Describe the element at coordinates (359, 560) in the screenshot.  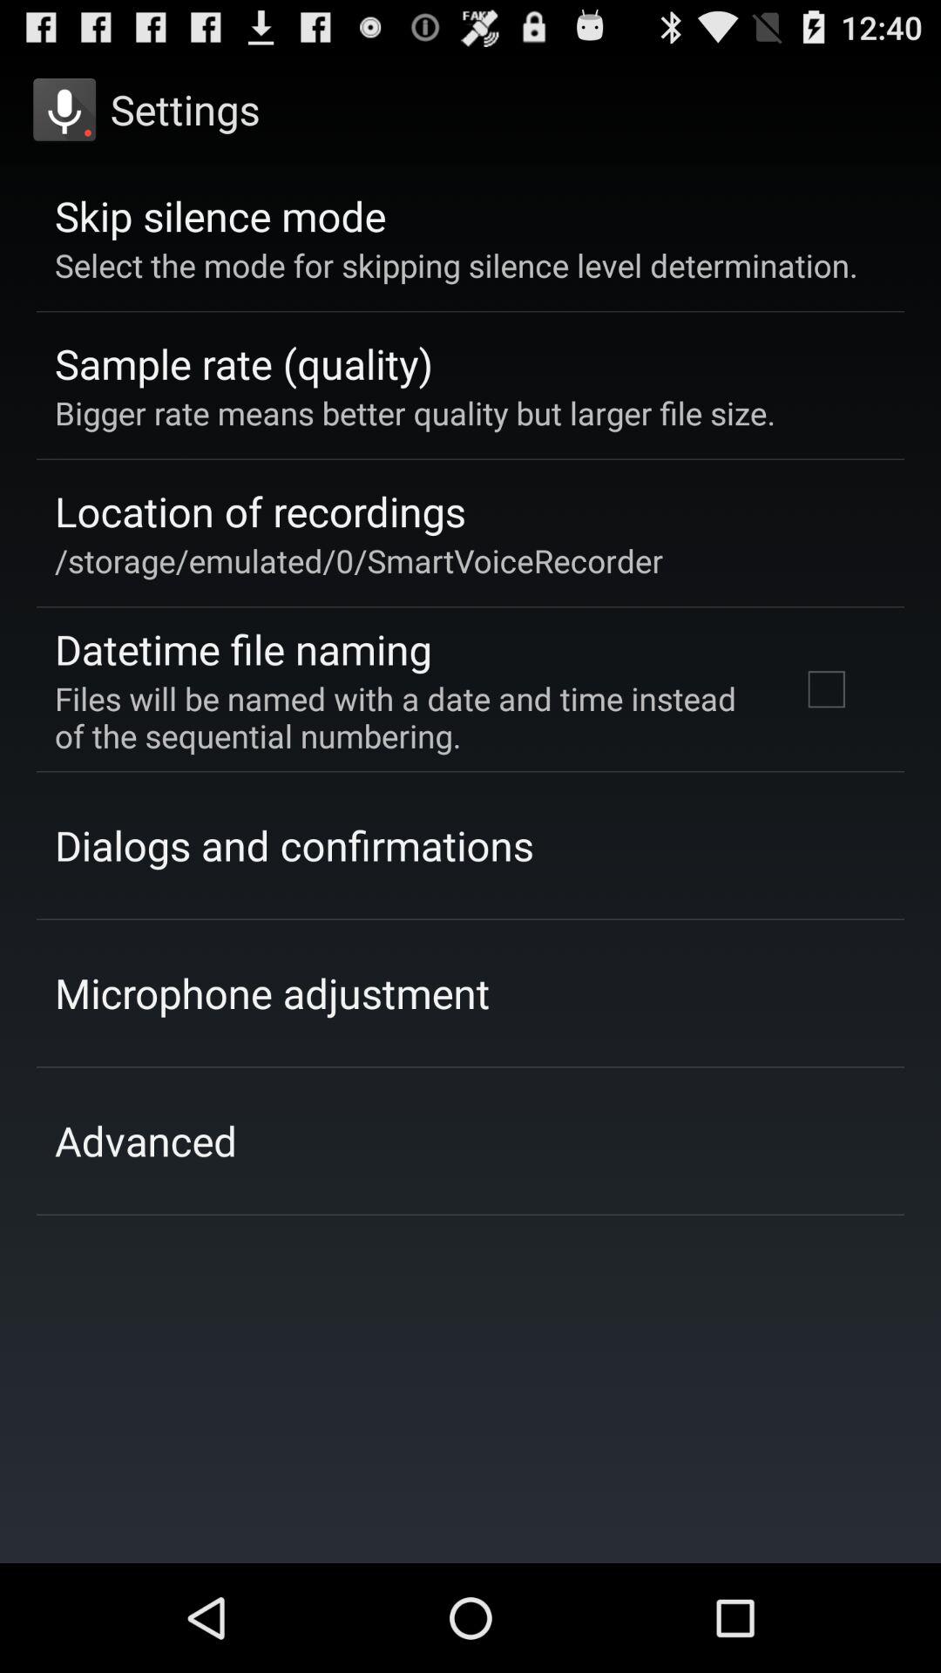
I see `click the storage emulated 0` at that location.